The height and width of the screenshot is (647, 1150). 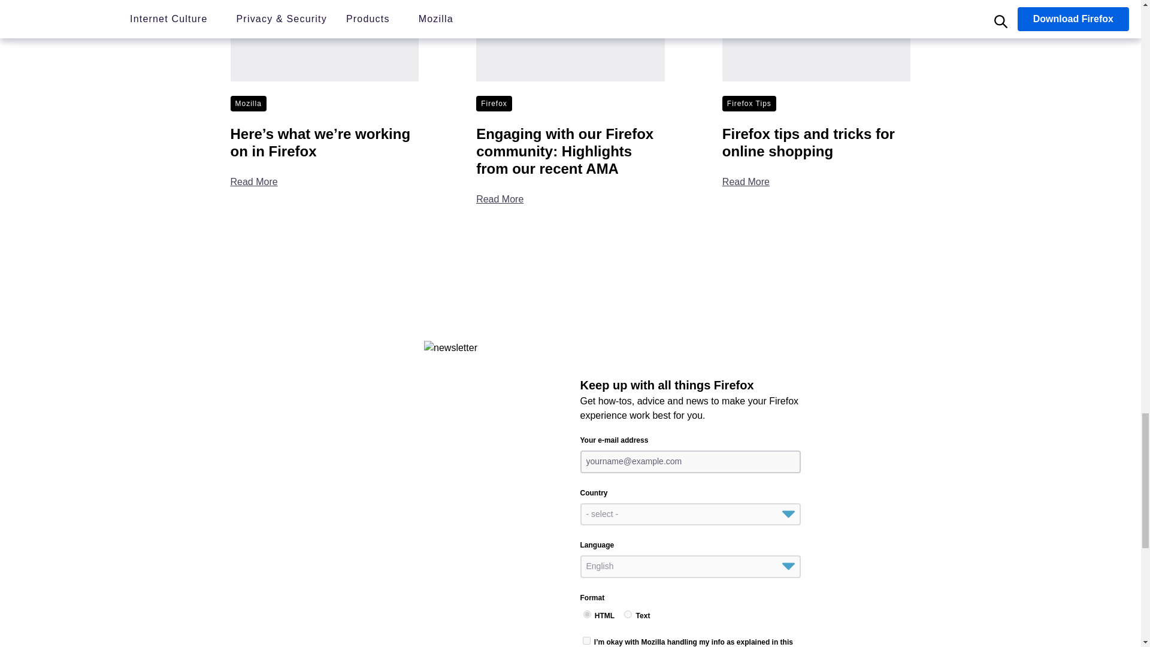 What do you see at coordinates (586, 640) in the screenshot?
I see `on` at bounding box center [586, 640].